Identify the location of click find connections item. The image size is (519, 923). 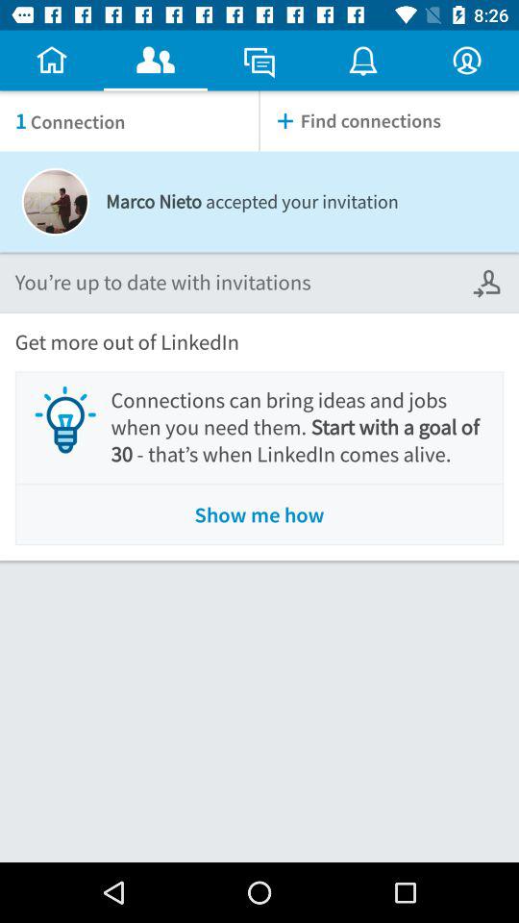
(389, 121).